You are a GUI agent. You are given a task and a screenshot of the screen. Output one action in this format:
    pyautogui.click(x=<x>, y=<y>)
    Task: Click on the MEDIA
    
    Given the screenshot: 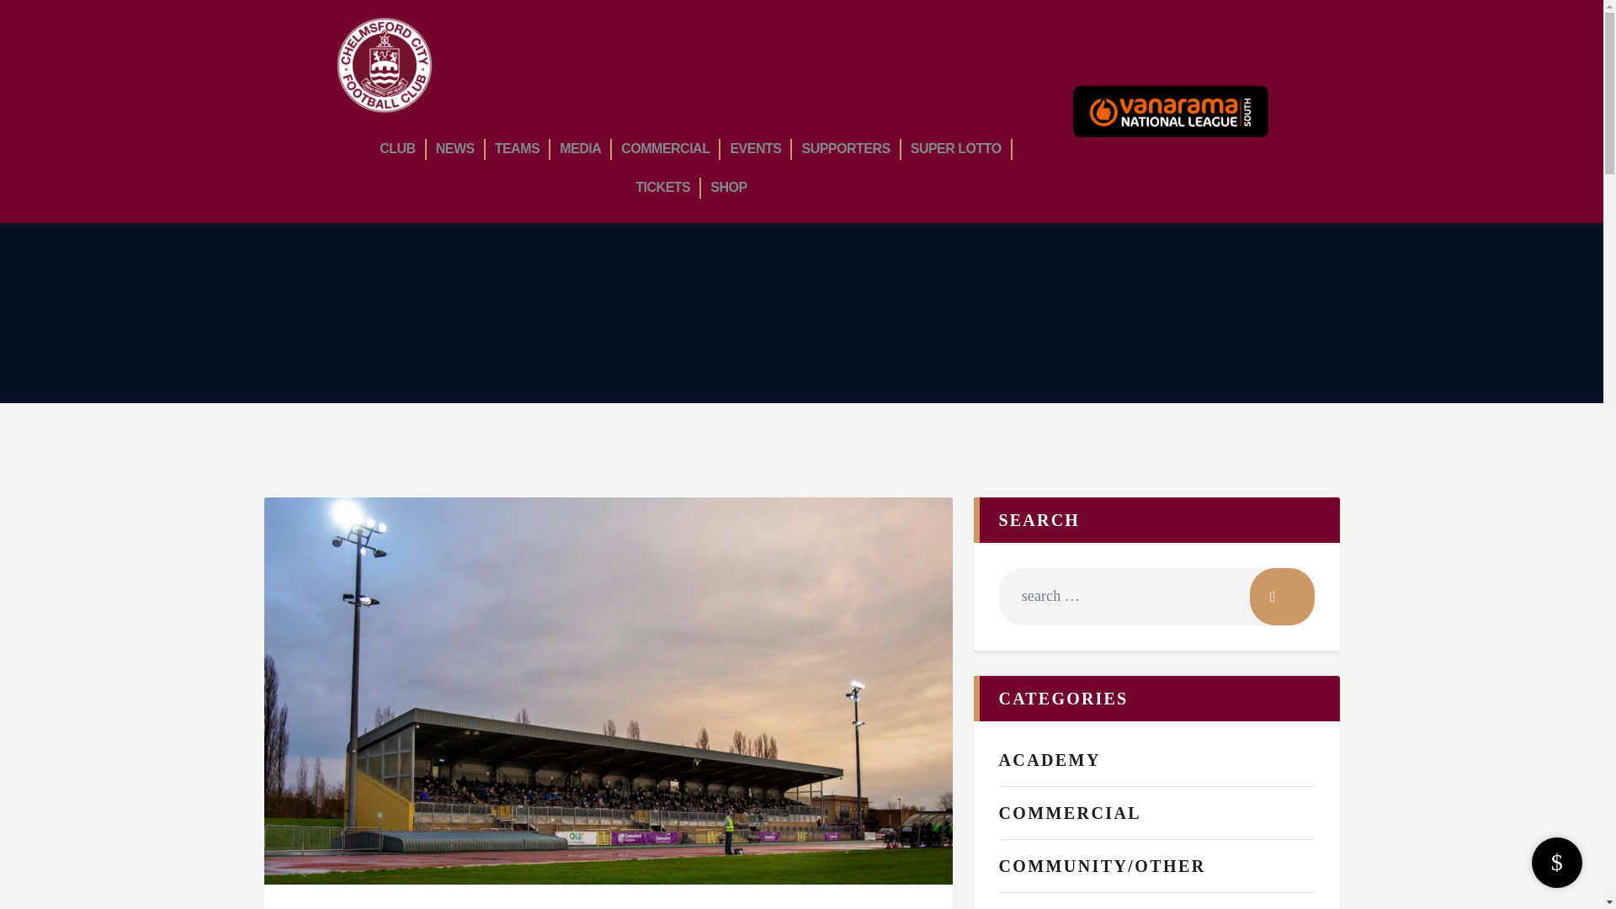 What is the action you would take?
    pyautogui.click(x=581, y=148)
    